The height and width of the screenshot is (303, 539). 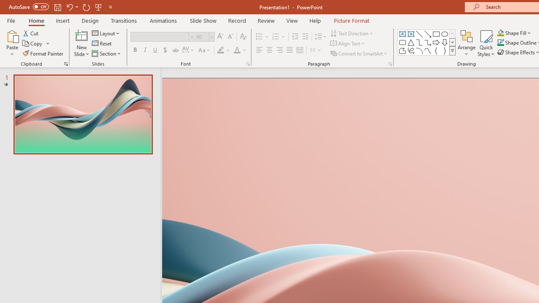 What do you see at coordinates (110, 7) in the screenshot?
I see `Customize Quick Access Toolbar` at bounding box center [110, 7].